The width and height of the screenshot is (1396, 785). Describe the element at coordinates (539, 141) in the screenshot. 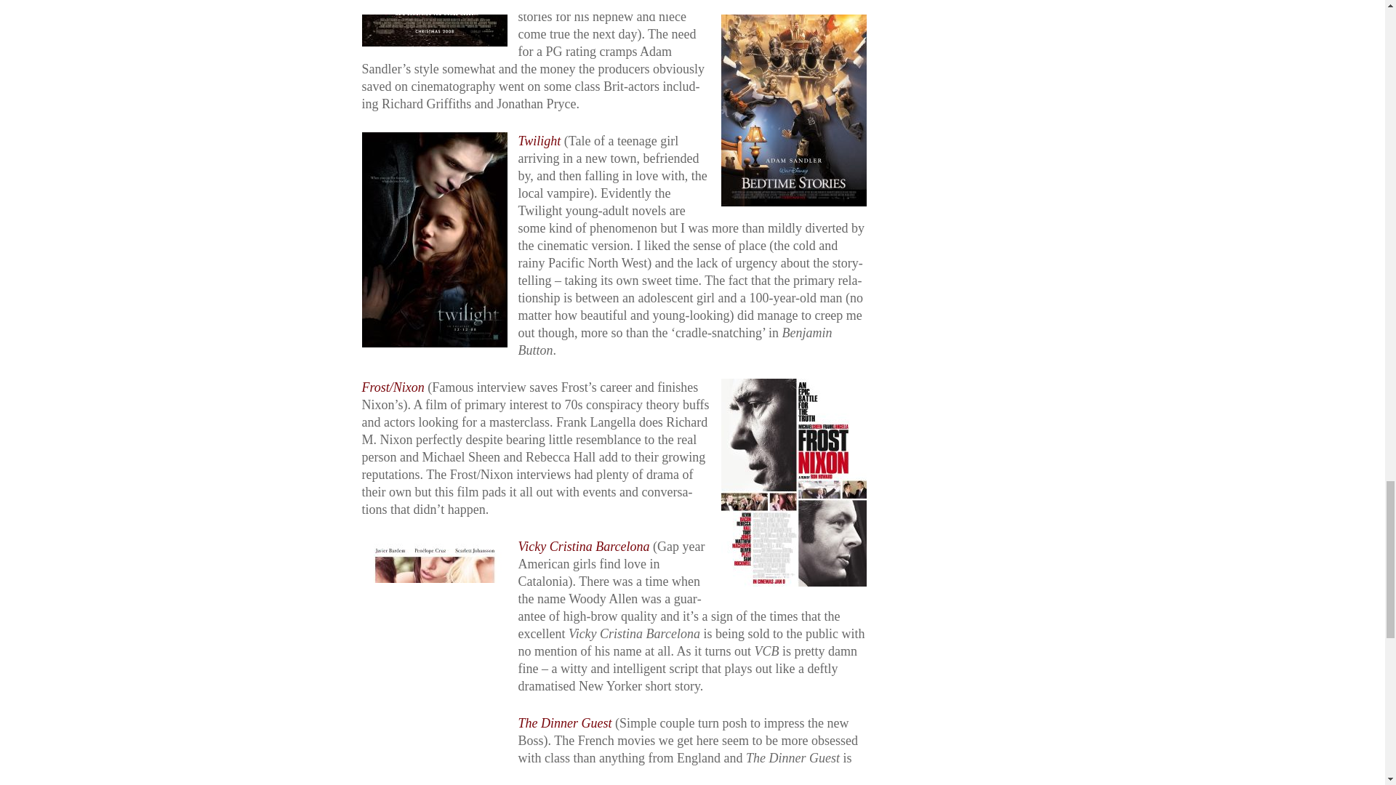

I see `Twilight official site` at that location.